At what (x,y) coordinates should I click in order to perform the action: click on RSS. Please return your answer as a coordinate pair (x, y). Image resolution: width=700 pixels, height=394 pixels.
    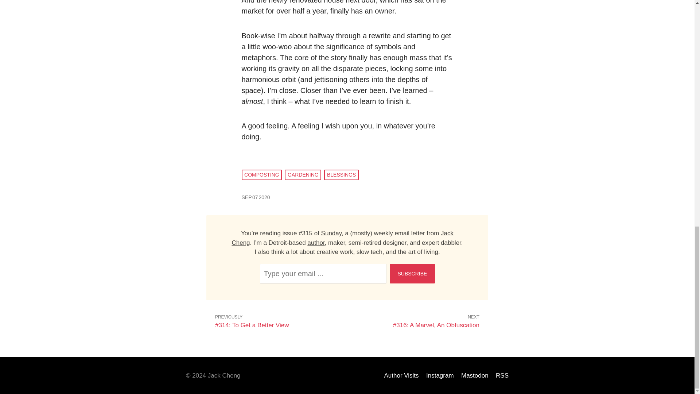
    Looking at the image, I should click on (502, 375).